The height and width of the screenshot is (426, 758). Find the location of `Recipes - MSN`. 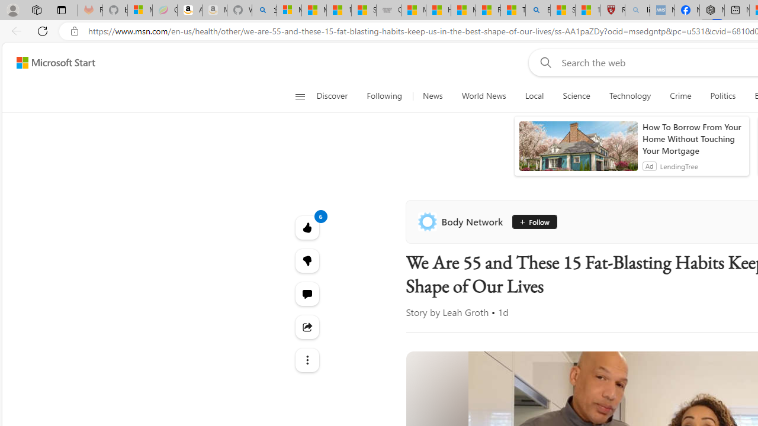

Recipes - MSN is located at coordinates (488, 11).